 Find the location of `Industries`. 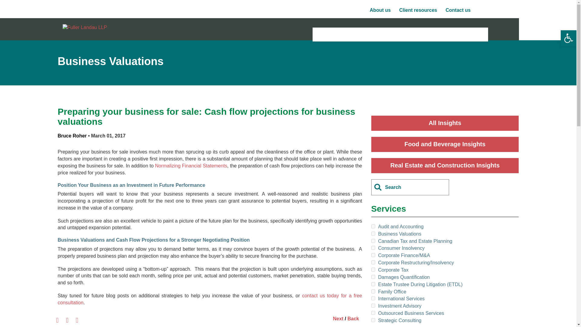

Industries is located at coordinates (379, 34).